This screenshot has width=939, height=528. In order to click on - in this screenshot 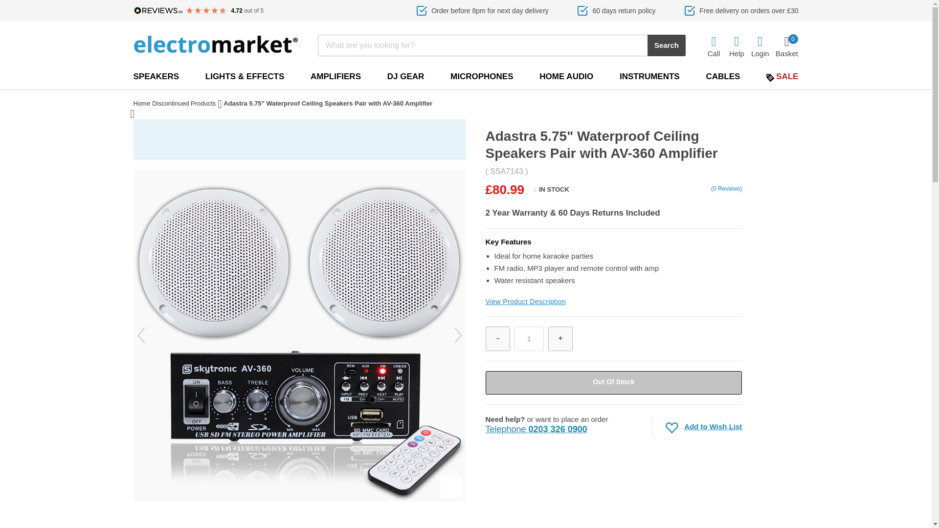, I will do `click(497, 339)`.